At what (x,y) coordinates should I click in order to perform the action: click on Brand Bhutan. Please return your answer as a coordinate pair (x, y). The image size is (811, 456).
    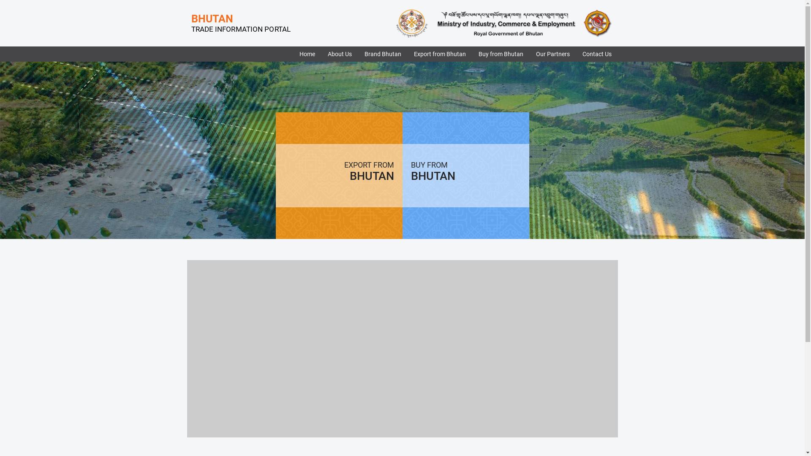
    Looking at the image, I should click on (383, 54).